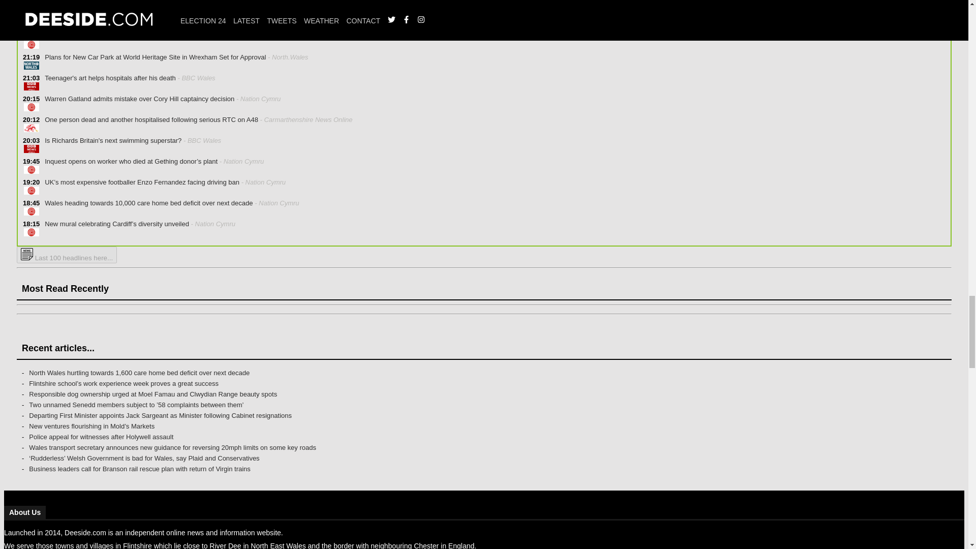  Describe the element at coordinates (127, 83) in the screenshot. I see `Teenager's art helps hospitals after his death - BBC Wales` at that location.